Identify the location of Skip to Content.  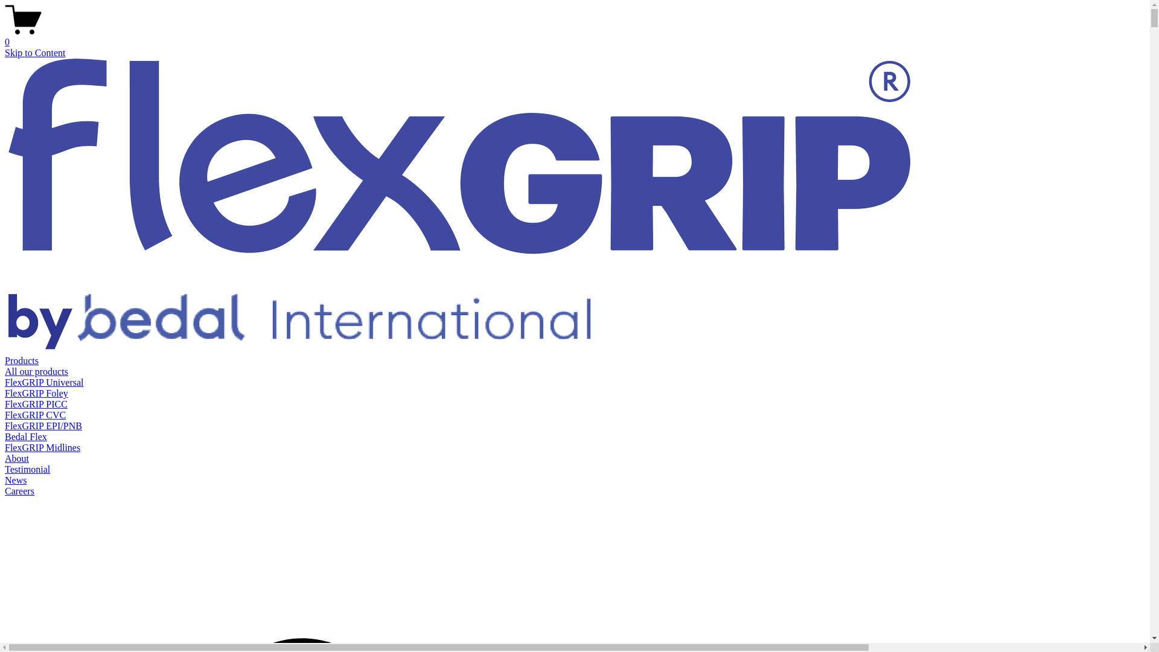
(35, 53).